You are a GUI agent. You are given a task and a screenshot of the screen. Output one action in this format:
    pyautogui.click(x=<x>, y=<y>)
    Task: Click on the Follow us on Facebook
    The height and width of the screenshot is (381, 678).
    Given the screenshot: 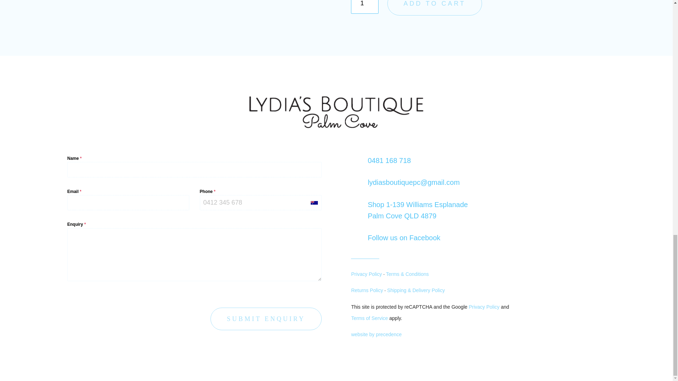 What is the action you would take?
    pyautogui.click(x=404, y=238)
    